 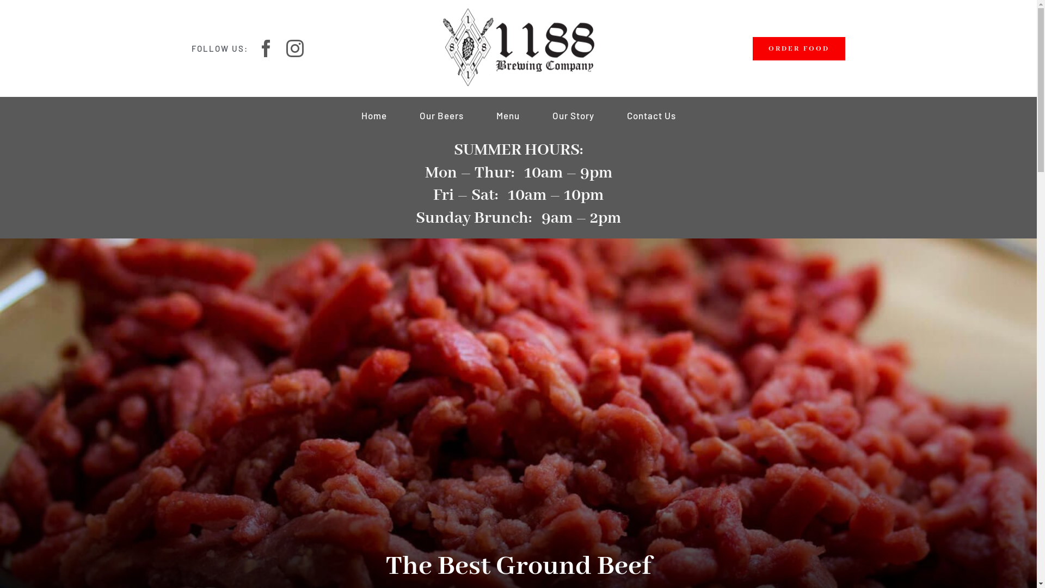 I want to click on ORDER FOOD, so click(x=799, y=49).